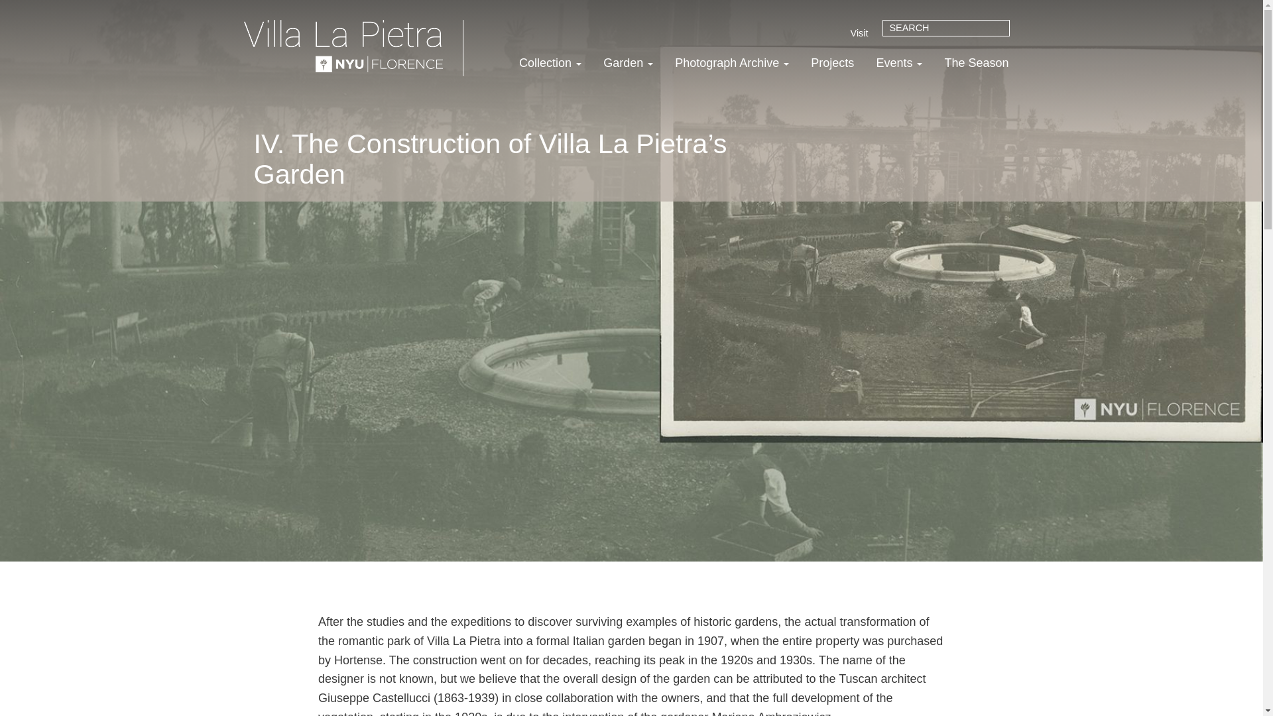  Describe the element at coordinates (832, 63) in the screenshot. I see `Projects` at that location.